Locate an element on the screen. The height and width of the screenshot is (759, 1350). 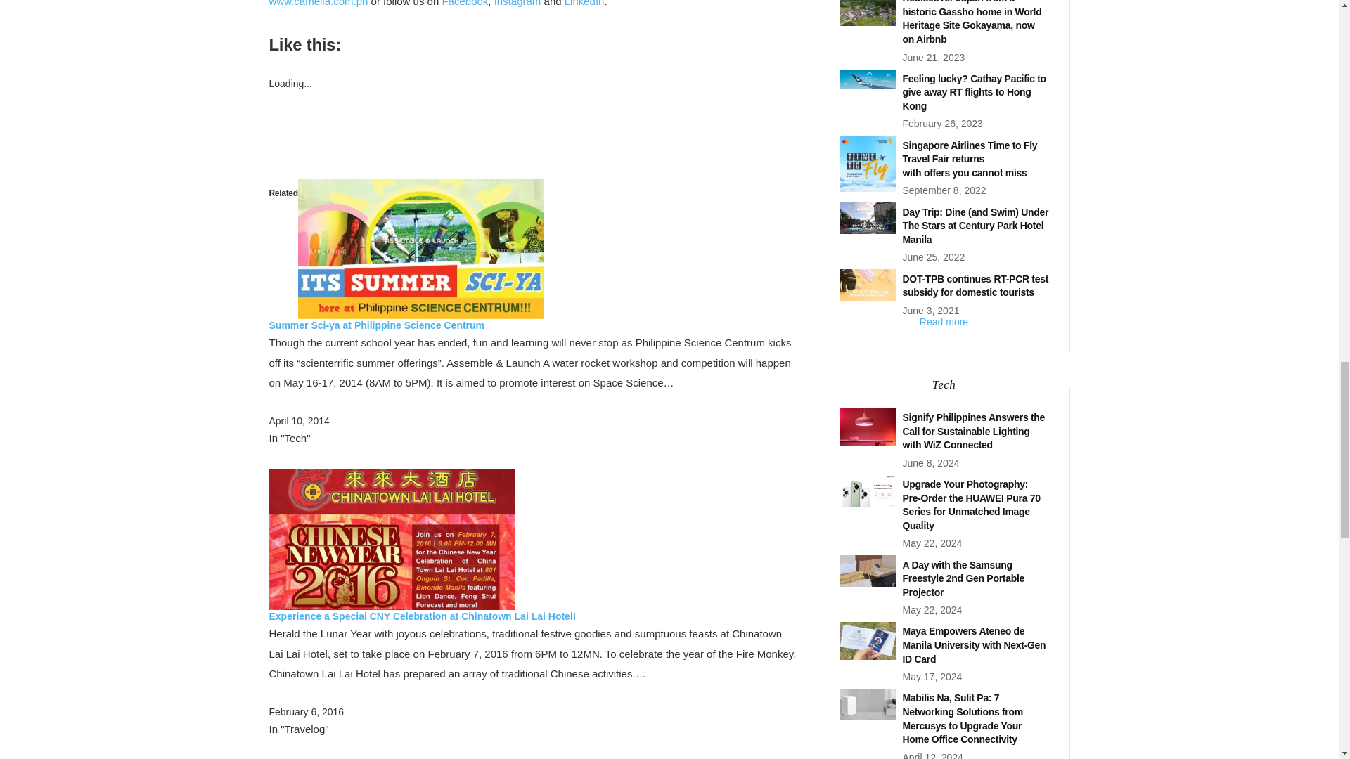
Facebook is located at coordinates (464, 3).